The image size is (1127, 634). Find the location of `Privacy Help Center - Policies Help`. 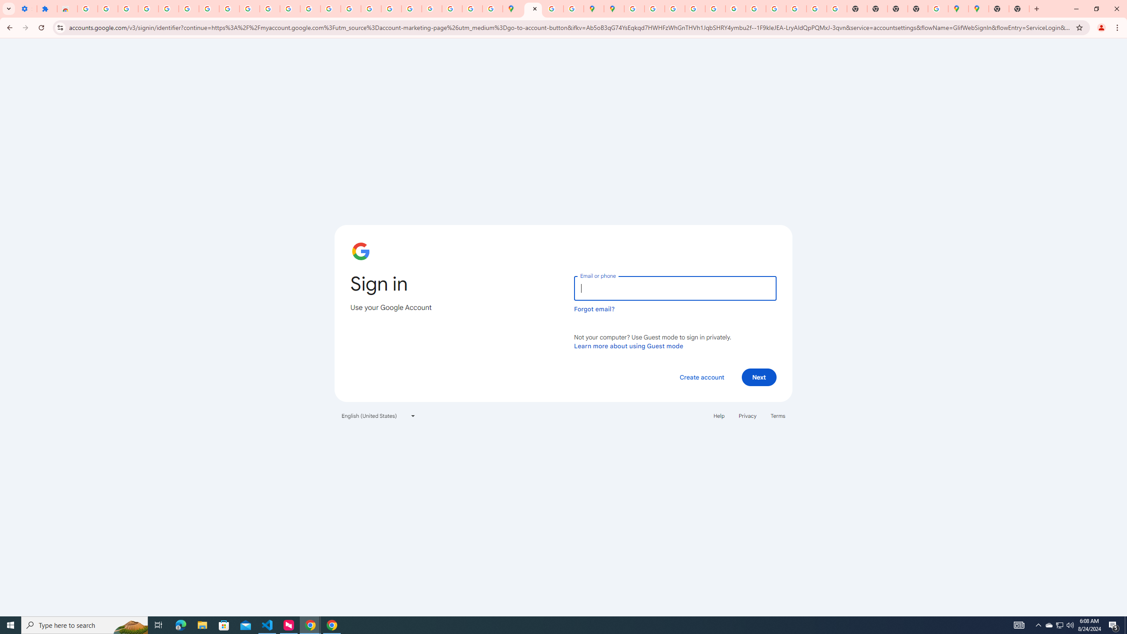

Privacy Help Center - Policies Help is located at coordinates (674, 9).